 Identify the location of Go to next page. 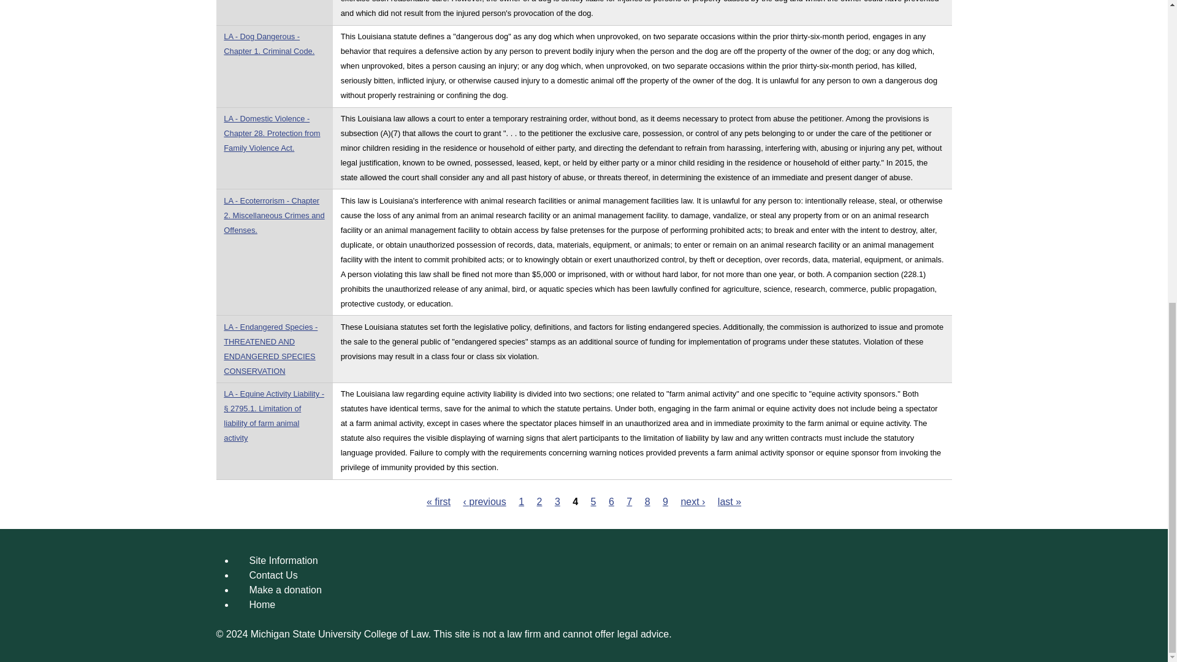
(693, 501).